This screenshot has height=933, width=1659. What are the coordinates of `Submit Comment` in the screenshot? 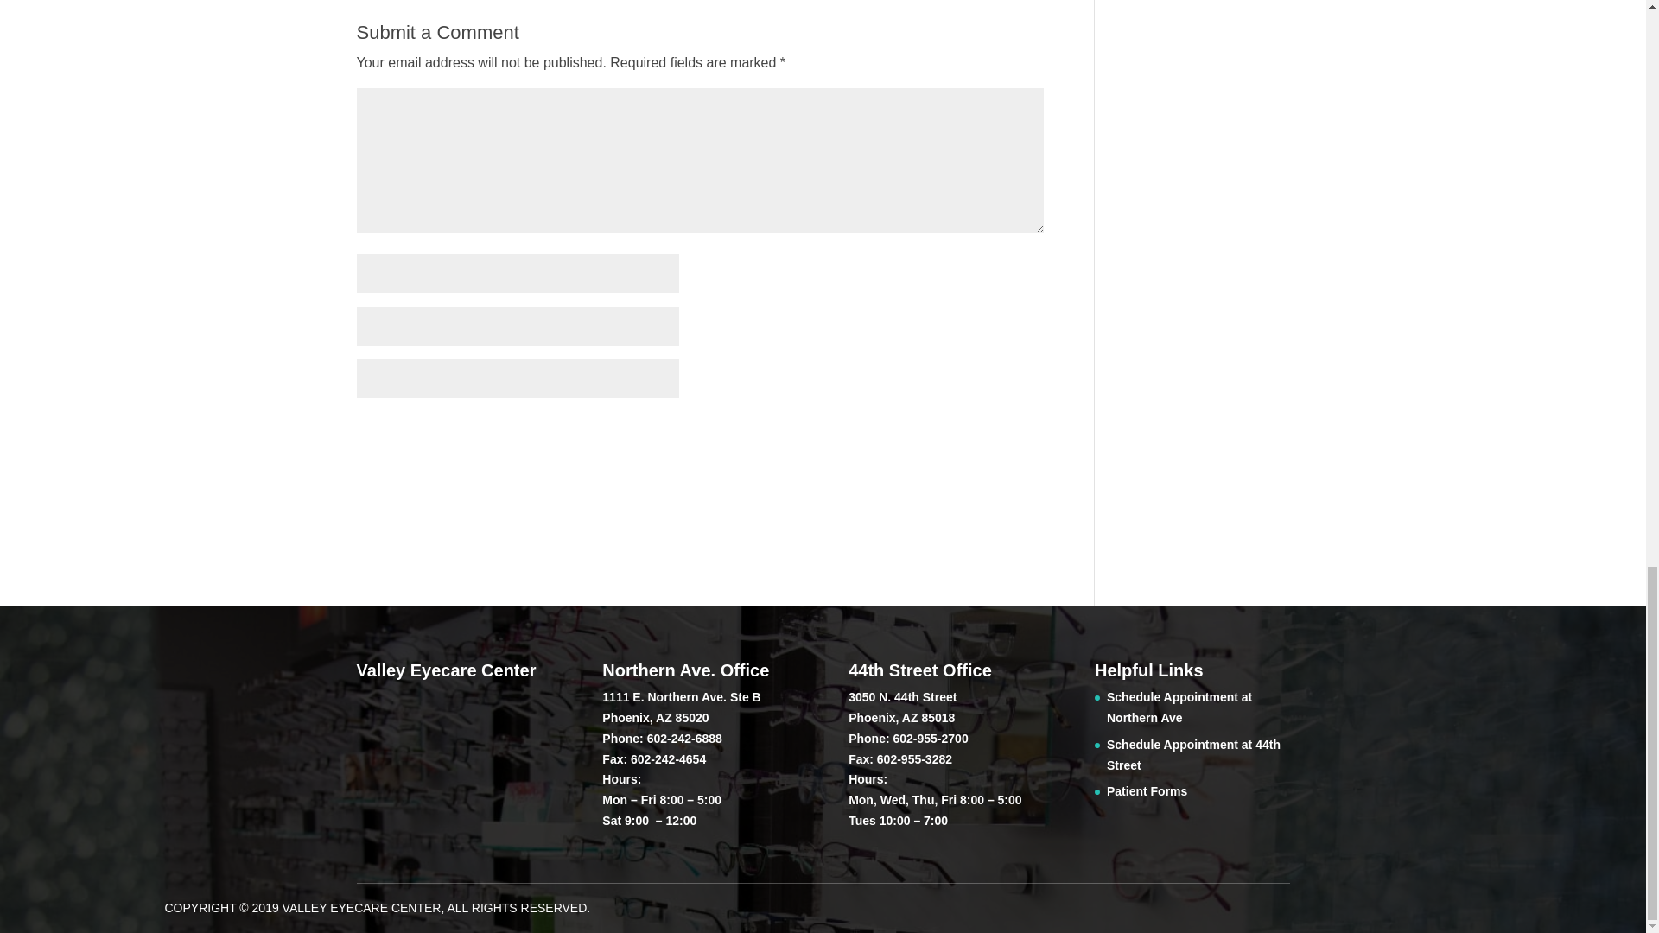 It's located at (957, 434).